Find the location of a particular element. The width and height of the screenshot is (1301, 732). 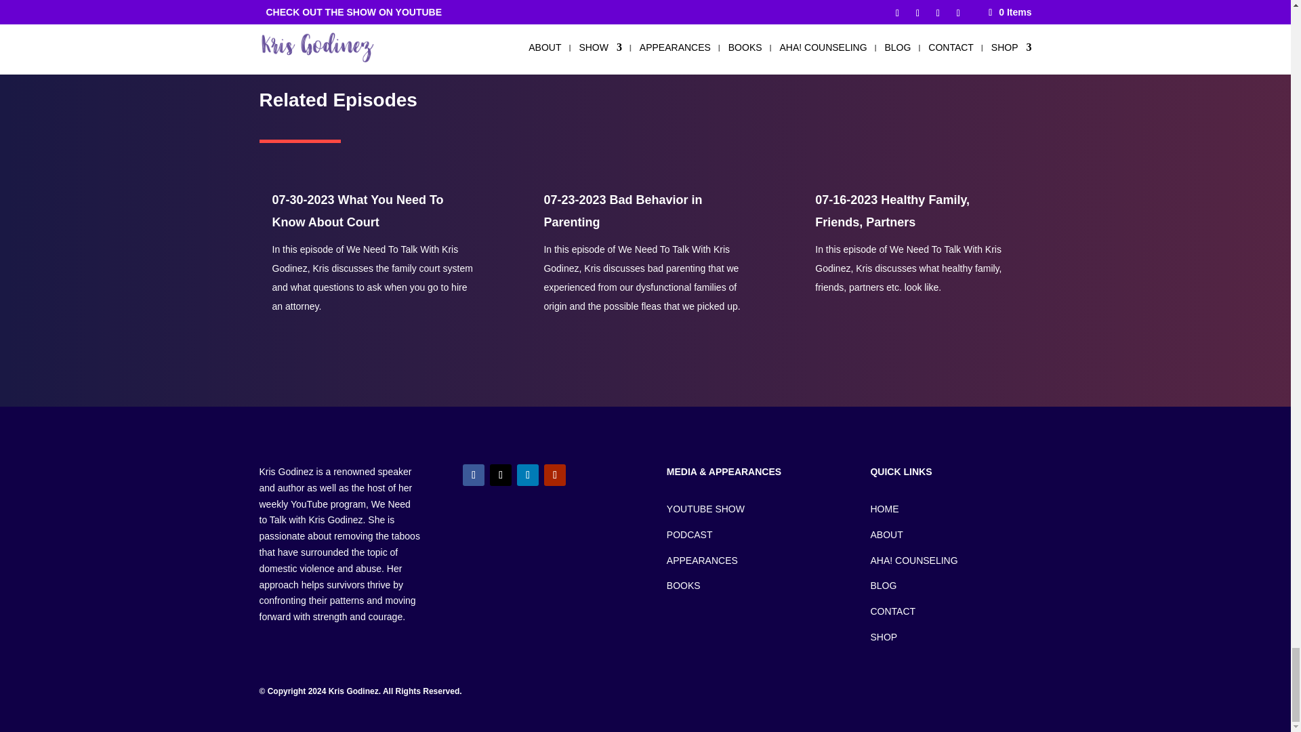

07-16-2023 Healthy Family, Friends, Partners is located at coordinates (892, 210).